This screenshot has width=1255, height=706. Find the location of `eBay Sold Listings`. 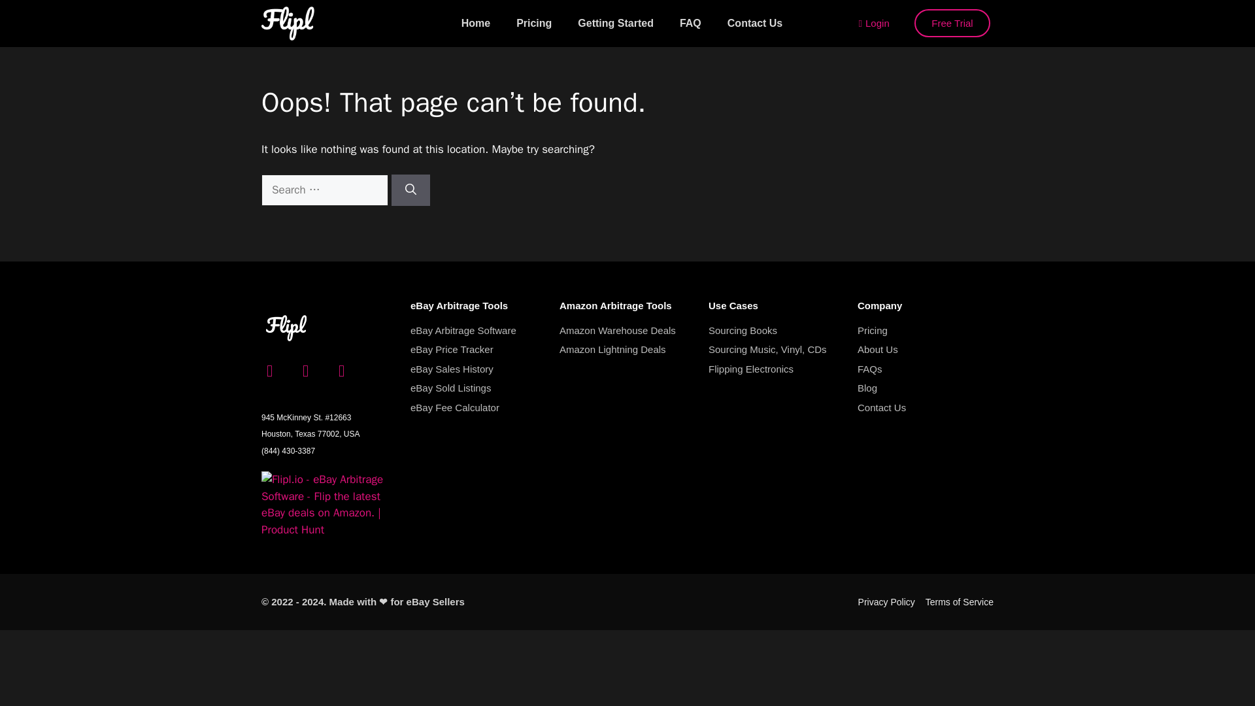

eBay Sold Listings is located at coordinates (478, 388).